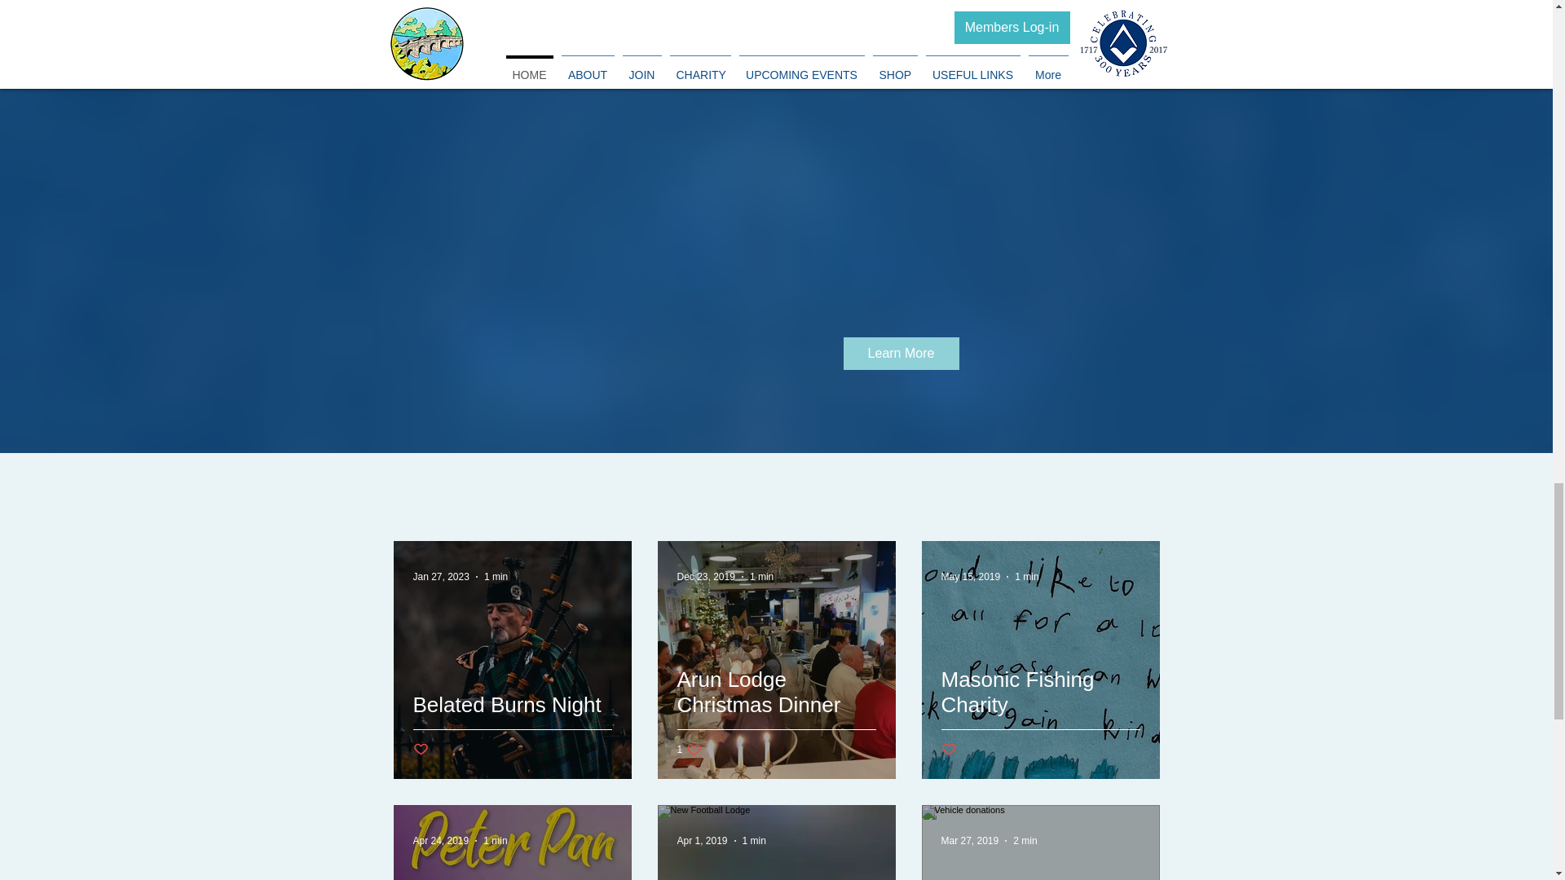 The image size is (1565, 880). Describe the element at coordinates (701, 840) in the screenshot. I see `Jan 27, 2023` at that location.